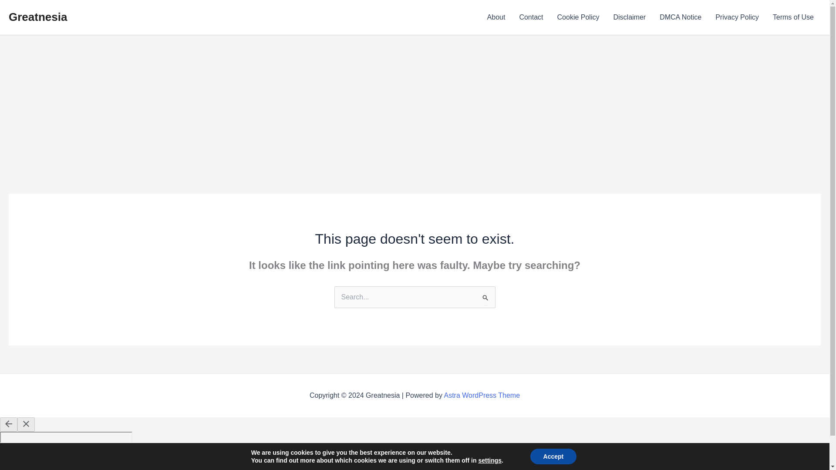  I want to click on DMCA Notice, so click(680, 17).